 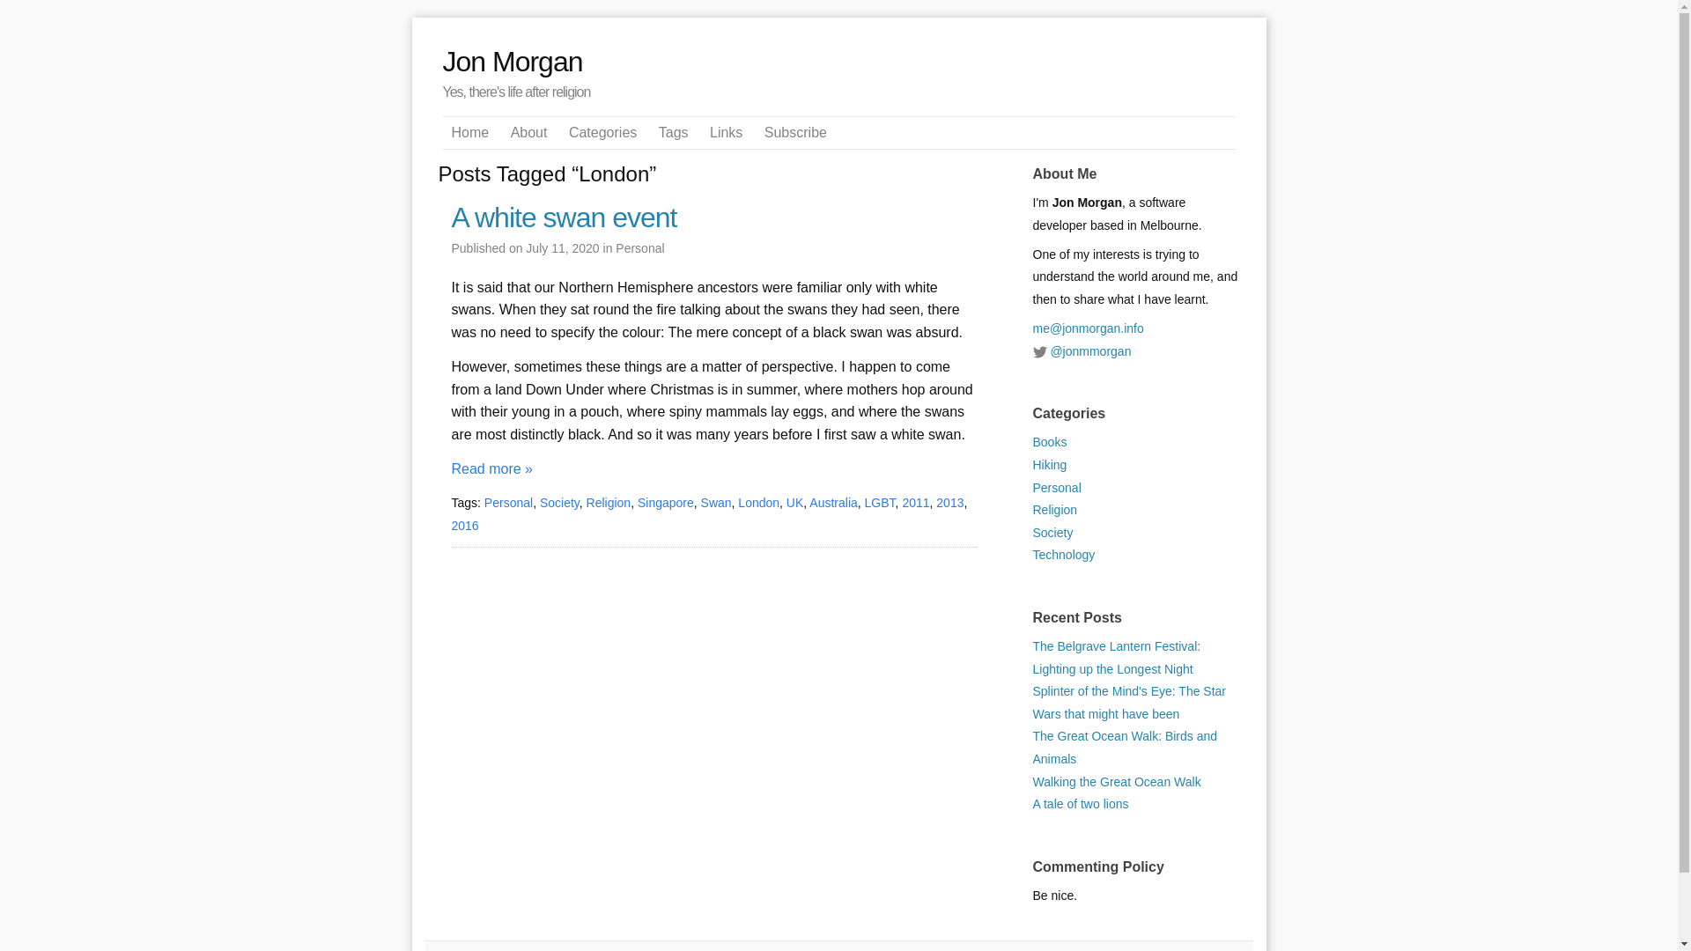 What do you see at coordinates (465, 525) in the screenshot?
I see `2016` at bounding box center [465, 525].